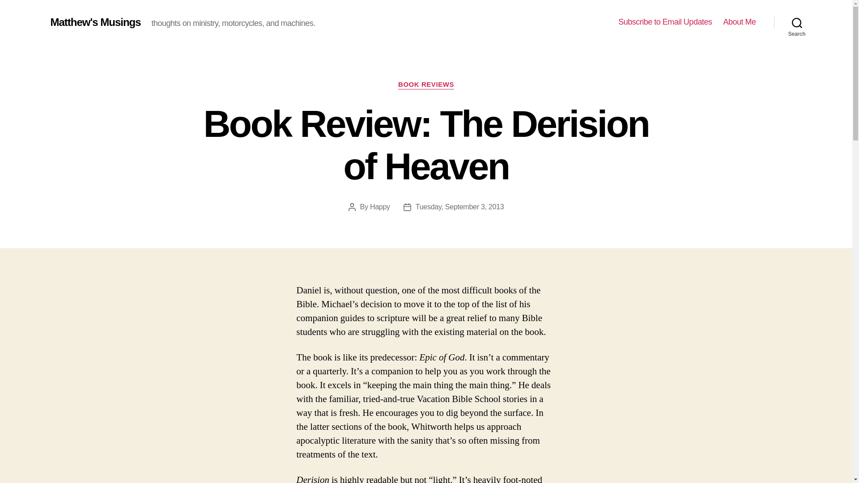  Describe the element at coordinates (380, 207) in the screenshot. I see `Happy` at that location.